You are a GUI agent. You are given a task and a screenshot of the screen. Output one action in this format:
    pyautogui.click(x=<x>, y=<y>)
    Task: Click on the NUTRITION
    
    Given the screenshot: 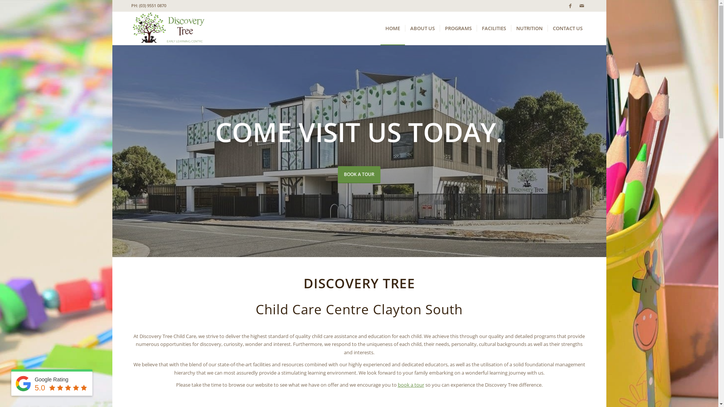 What is the action you would take?
    pyautogui.click(x=529, y=28)
    